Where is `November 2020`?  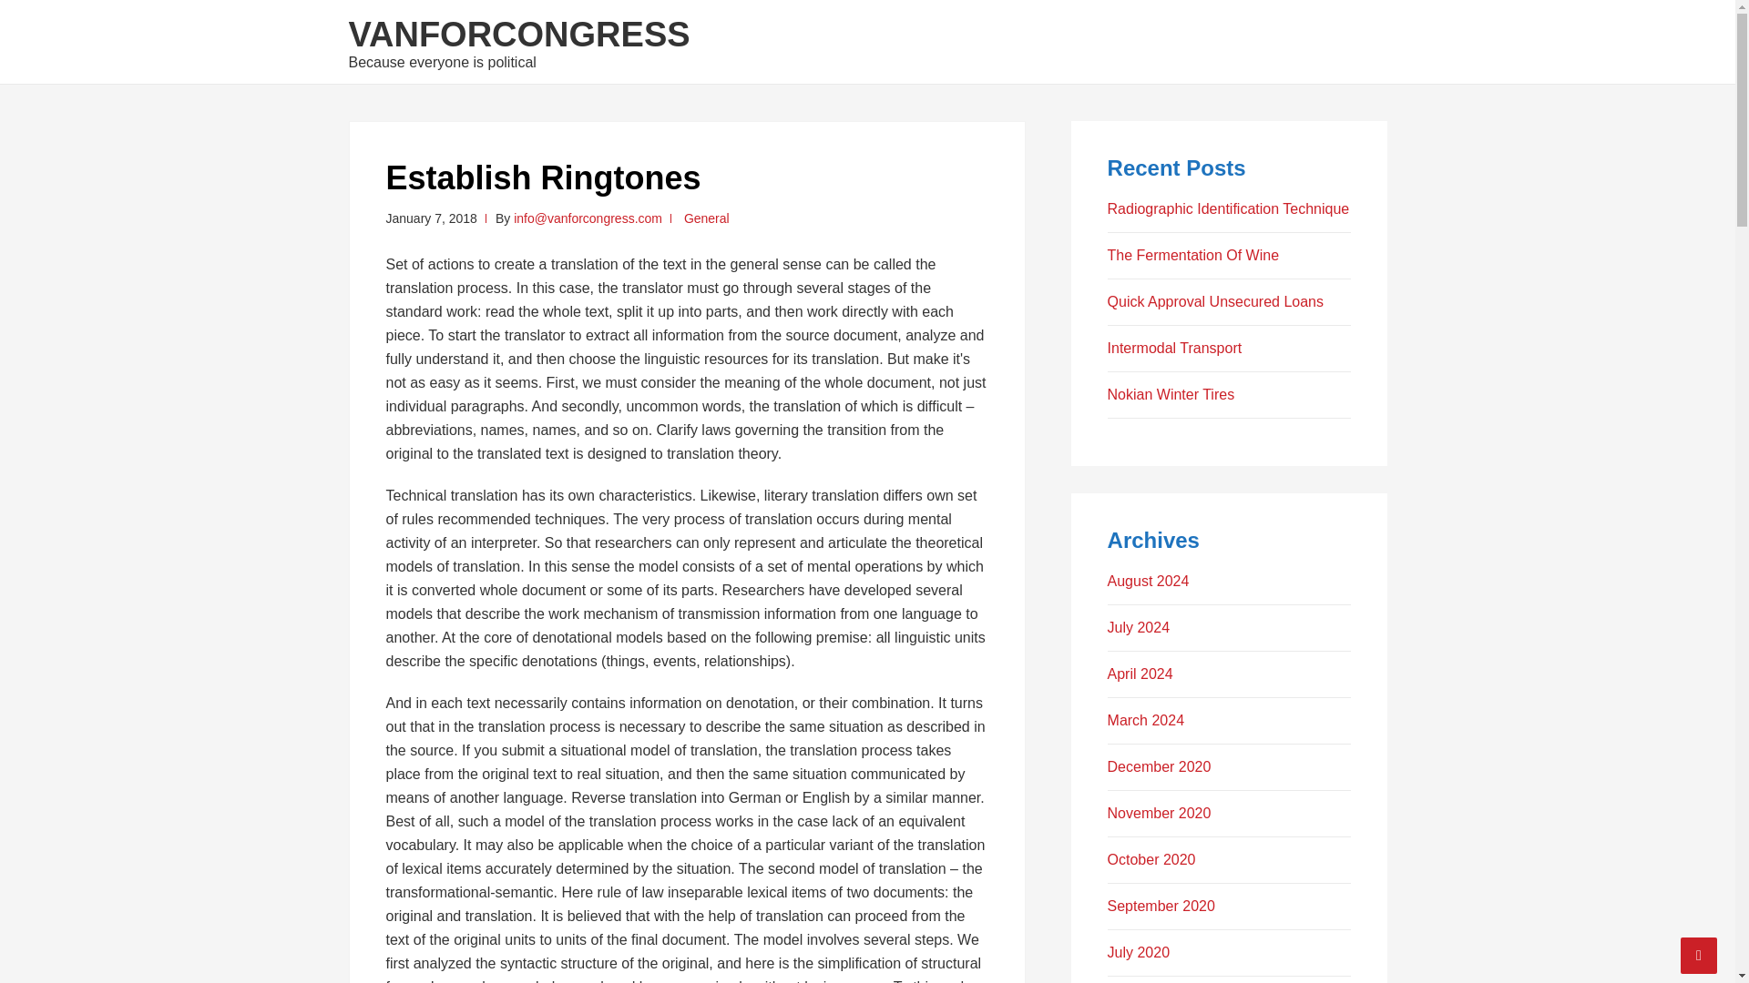 November 2020 is located at coordinates (1159, 812).